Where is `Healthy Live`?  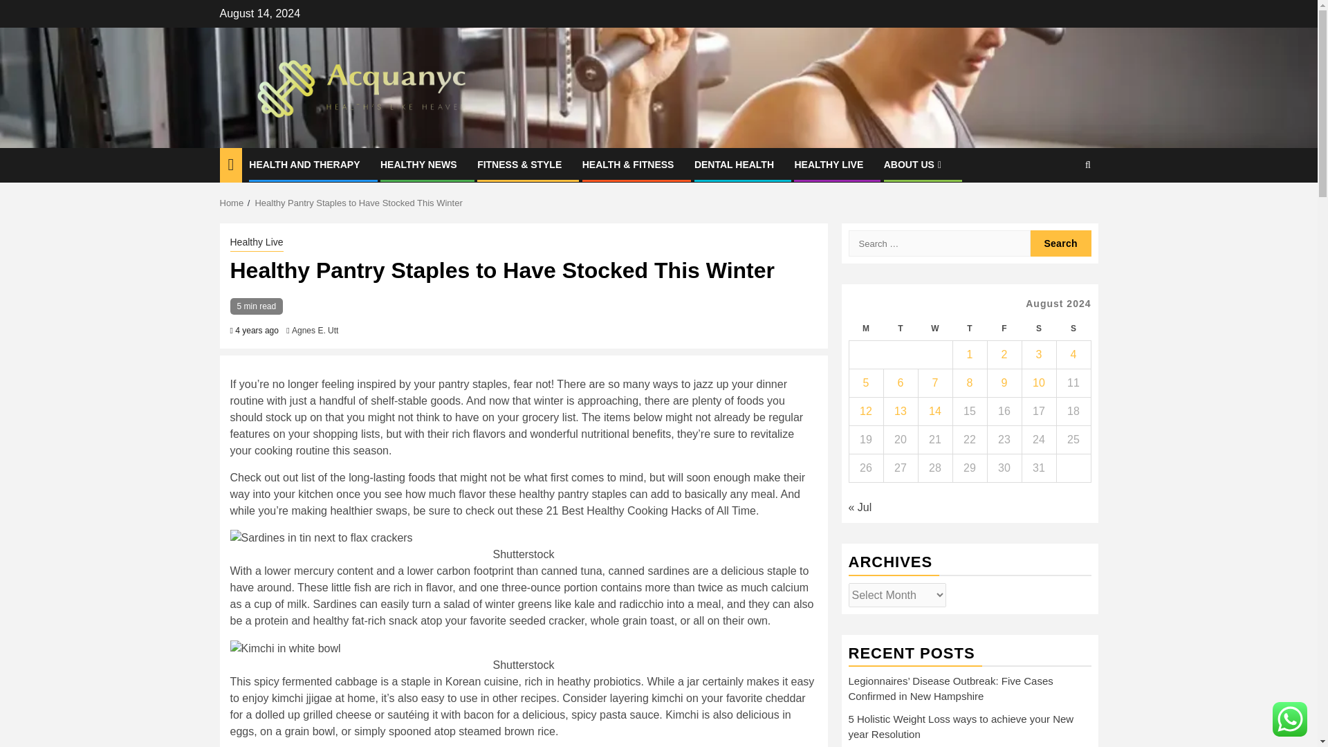 Healthy Live is located at coordinates (256, 243).